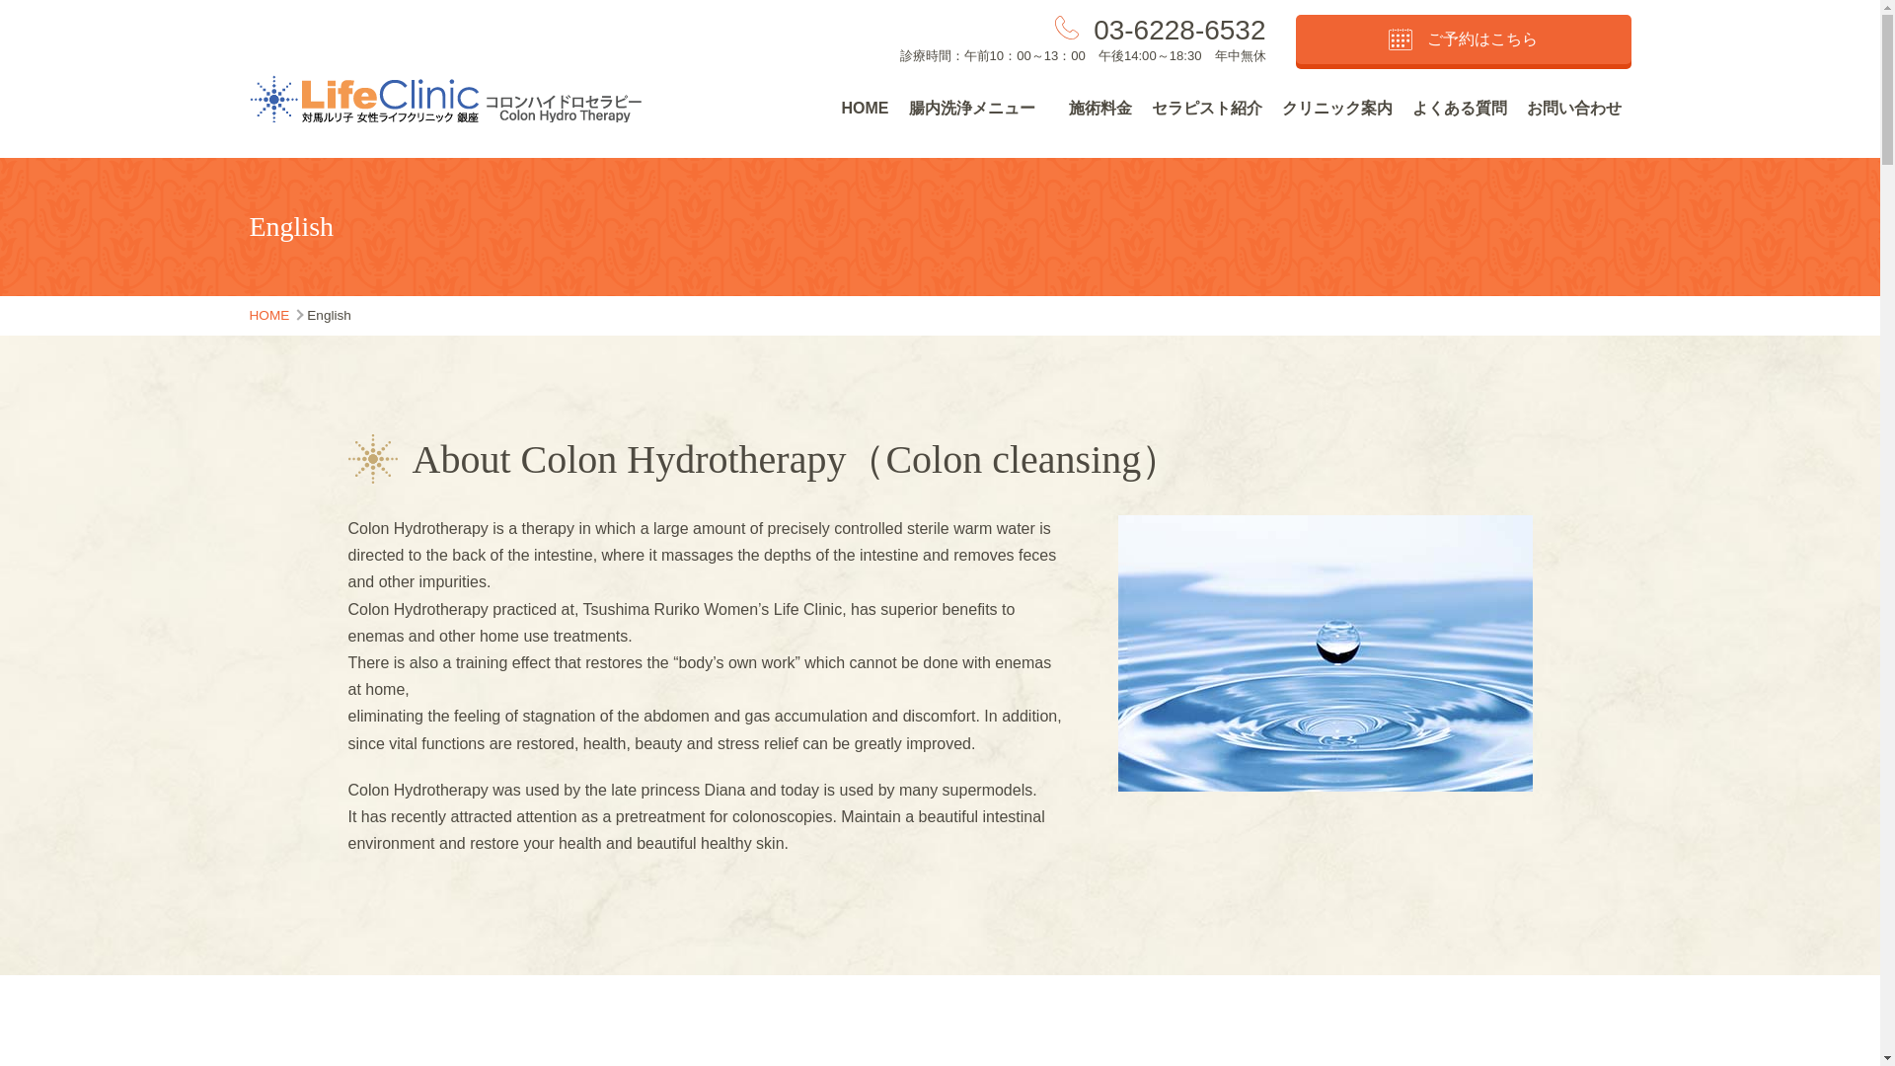 This screenshot has height=1066, width=1895. I want to click on HOME, so click(268, 316).